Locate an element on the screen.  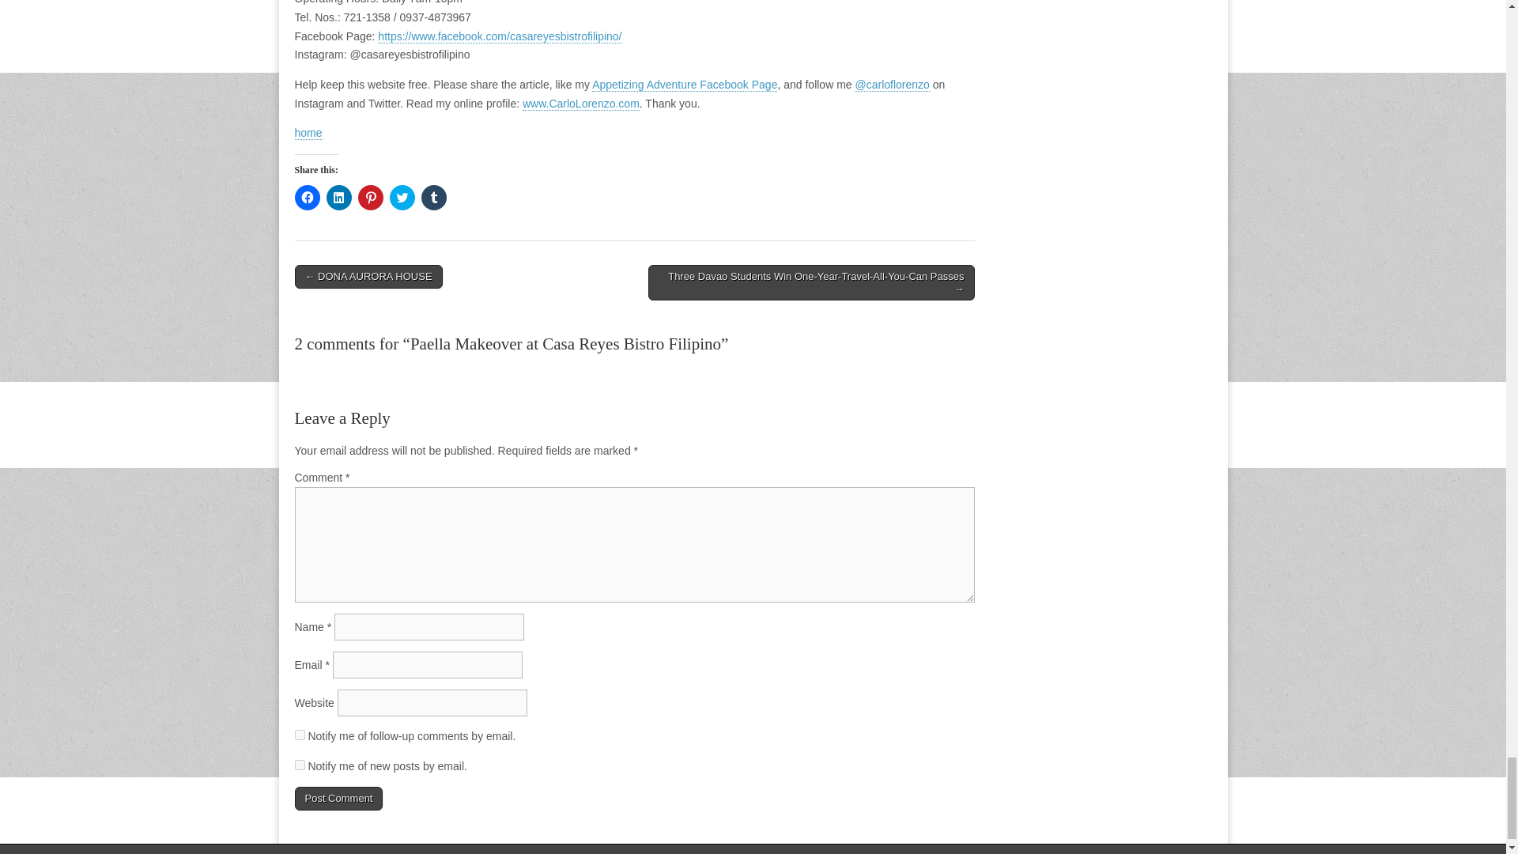
Carlo Lorenzo's online profile is located at coordinates (580, 104).